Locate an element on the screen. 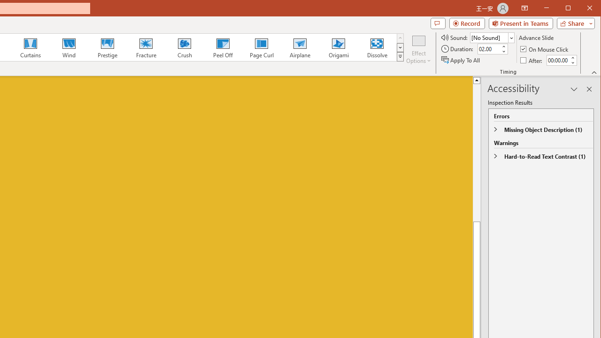 This screenshot has height=338, width=601. Airplane is located at coordinates (300, 47).